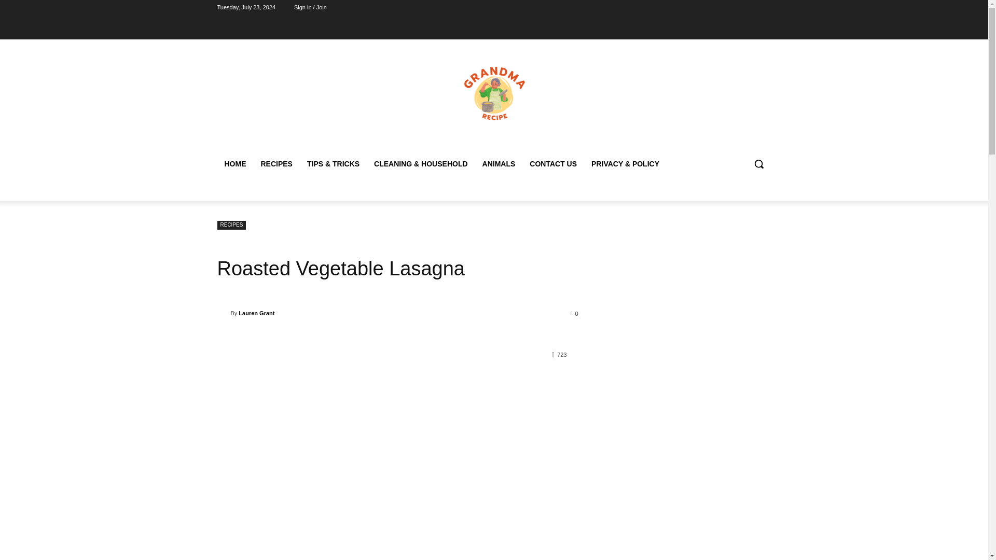 The image size is (996, 560). What do you see at coordinates (575, 313) in the screenshot?
I see `0` at bounding box center [575, 313].